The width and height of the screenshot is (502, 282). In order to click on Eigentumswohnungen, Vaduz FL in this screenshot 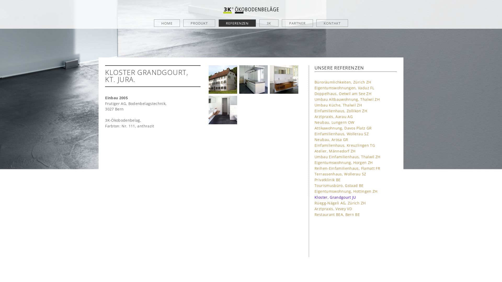, I will do `click(344, 88)`.